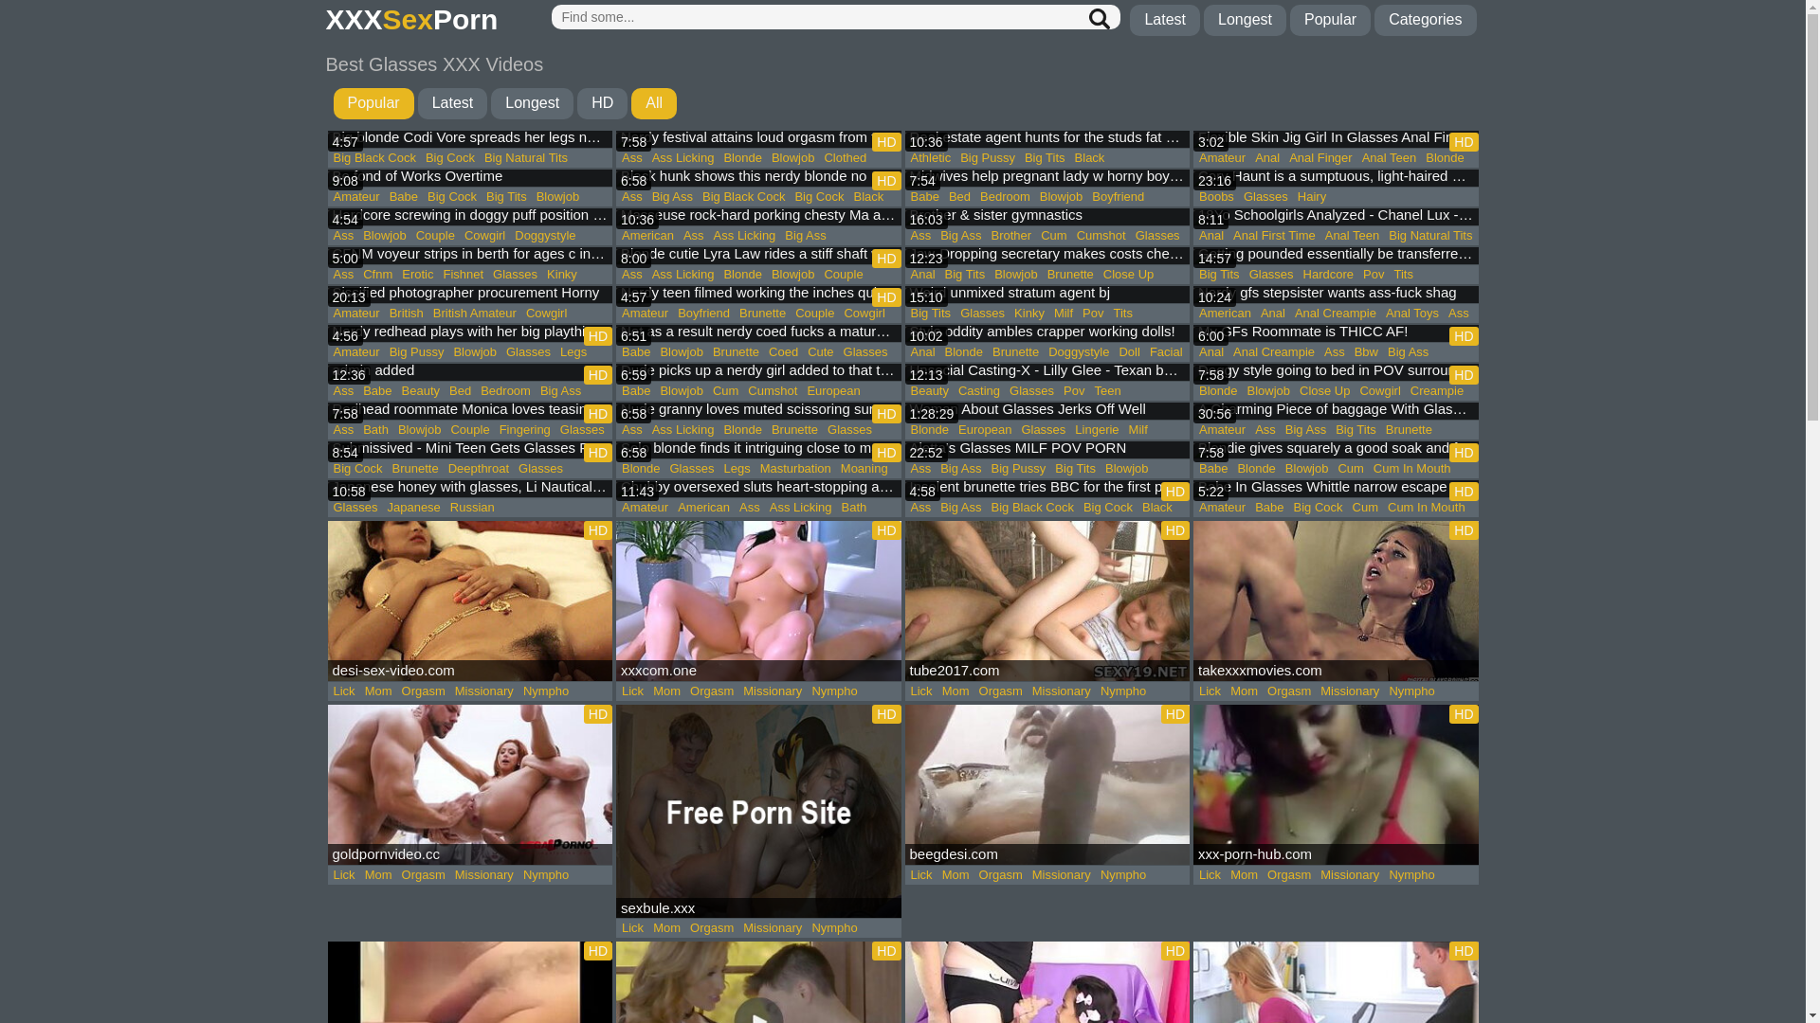  I want to click on Kinky, so click(562, 275).